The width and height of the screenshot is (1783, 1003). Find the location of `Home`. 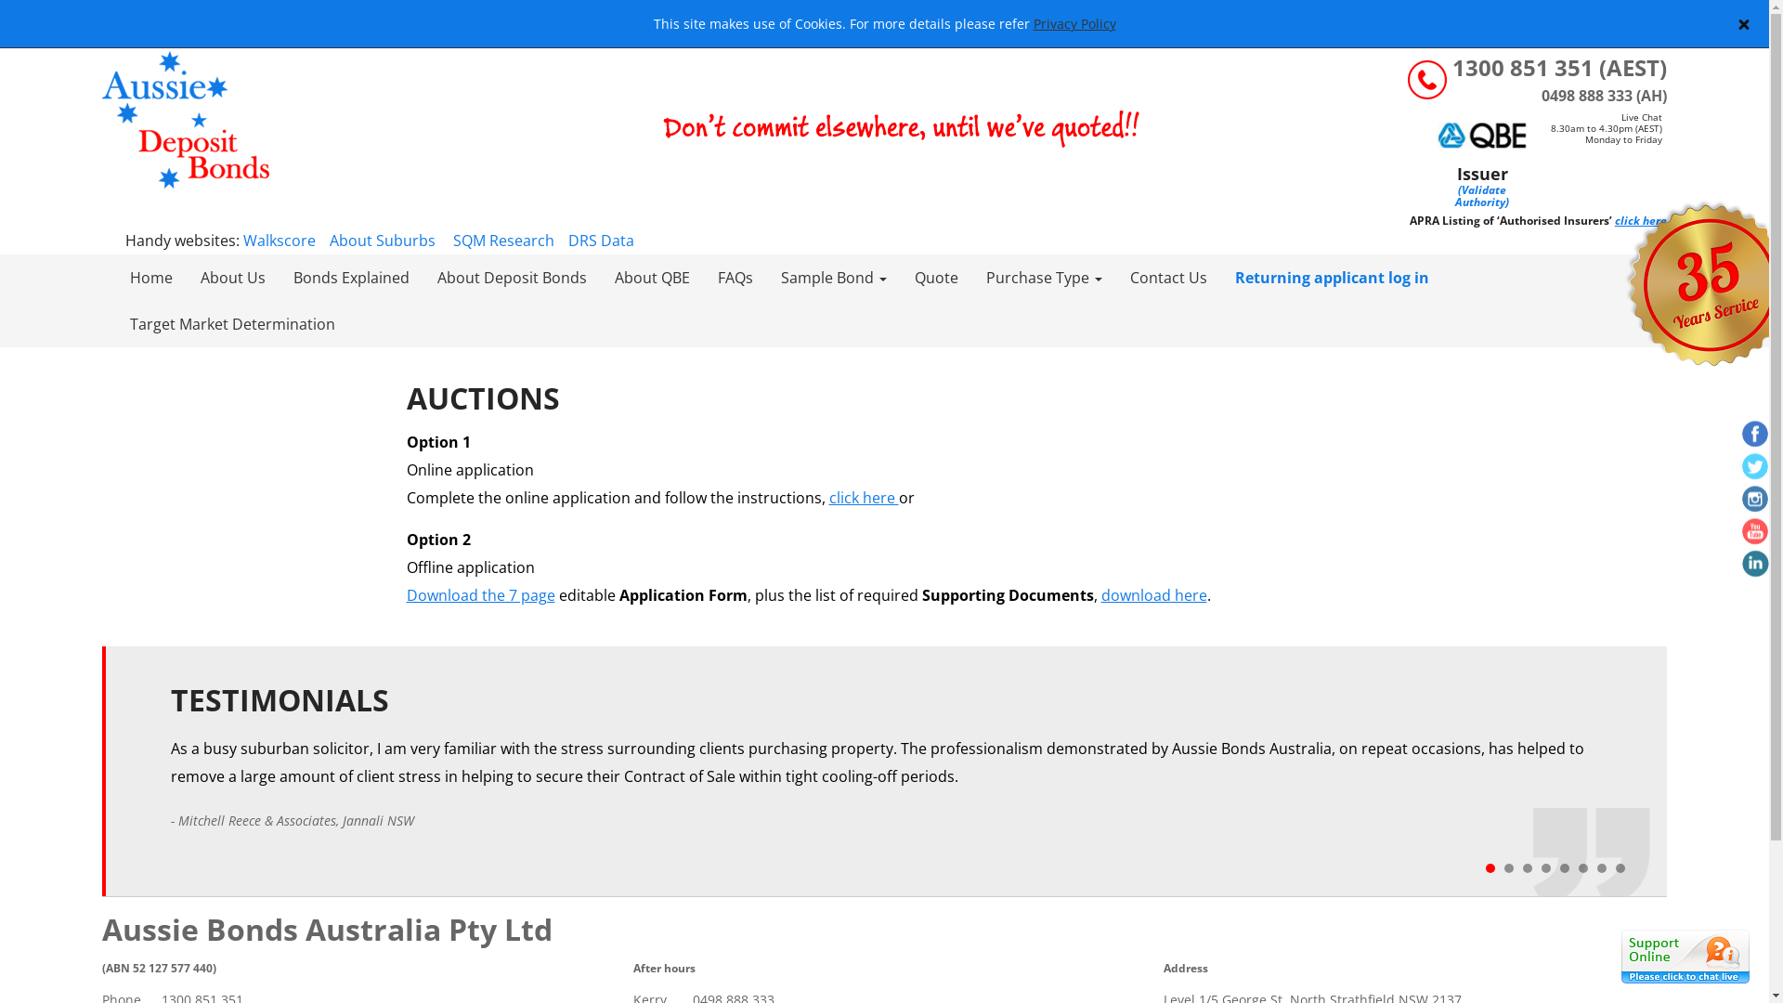

Home is located at coordinates (151, 278).